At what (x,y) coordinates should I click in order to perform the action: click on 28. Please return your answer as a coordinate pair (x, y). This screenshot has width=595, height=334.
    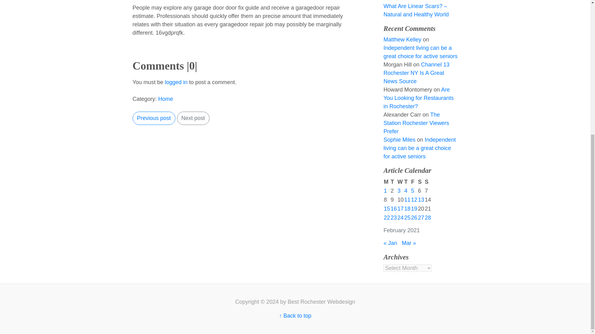
    Looking at the image, I should click on (428, 218).